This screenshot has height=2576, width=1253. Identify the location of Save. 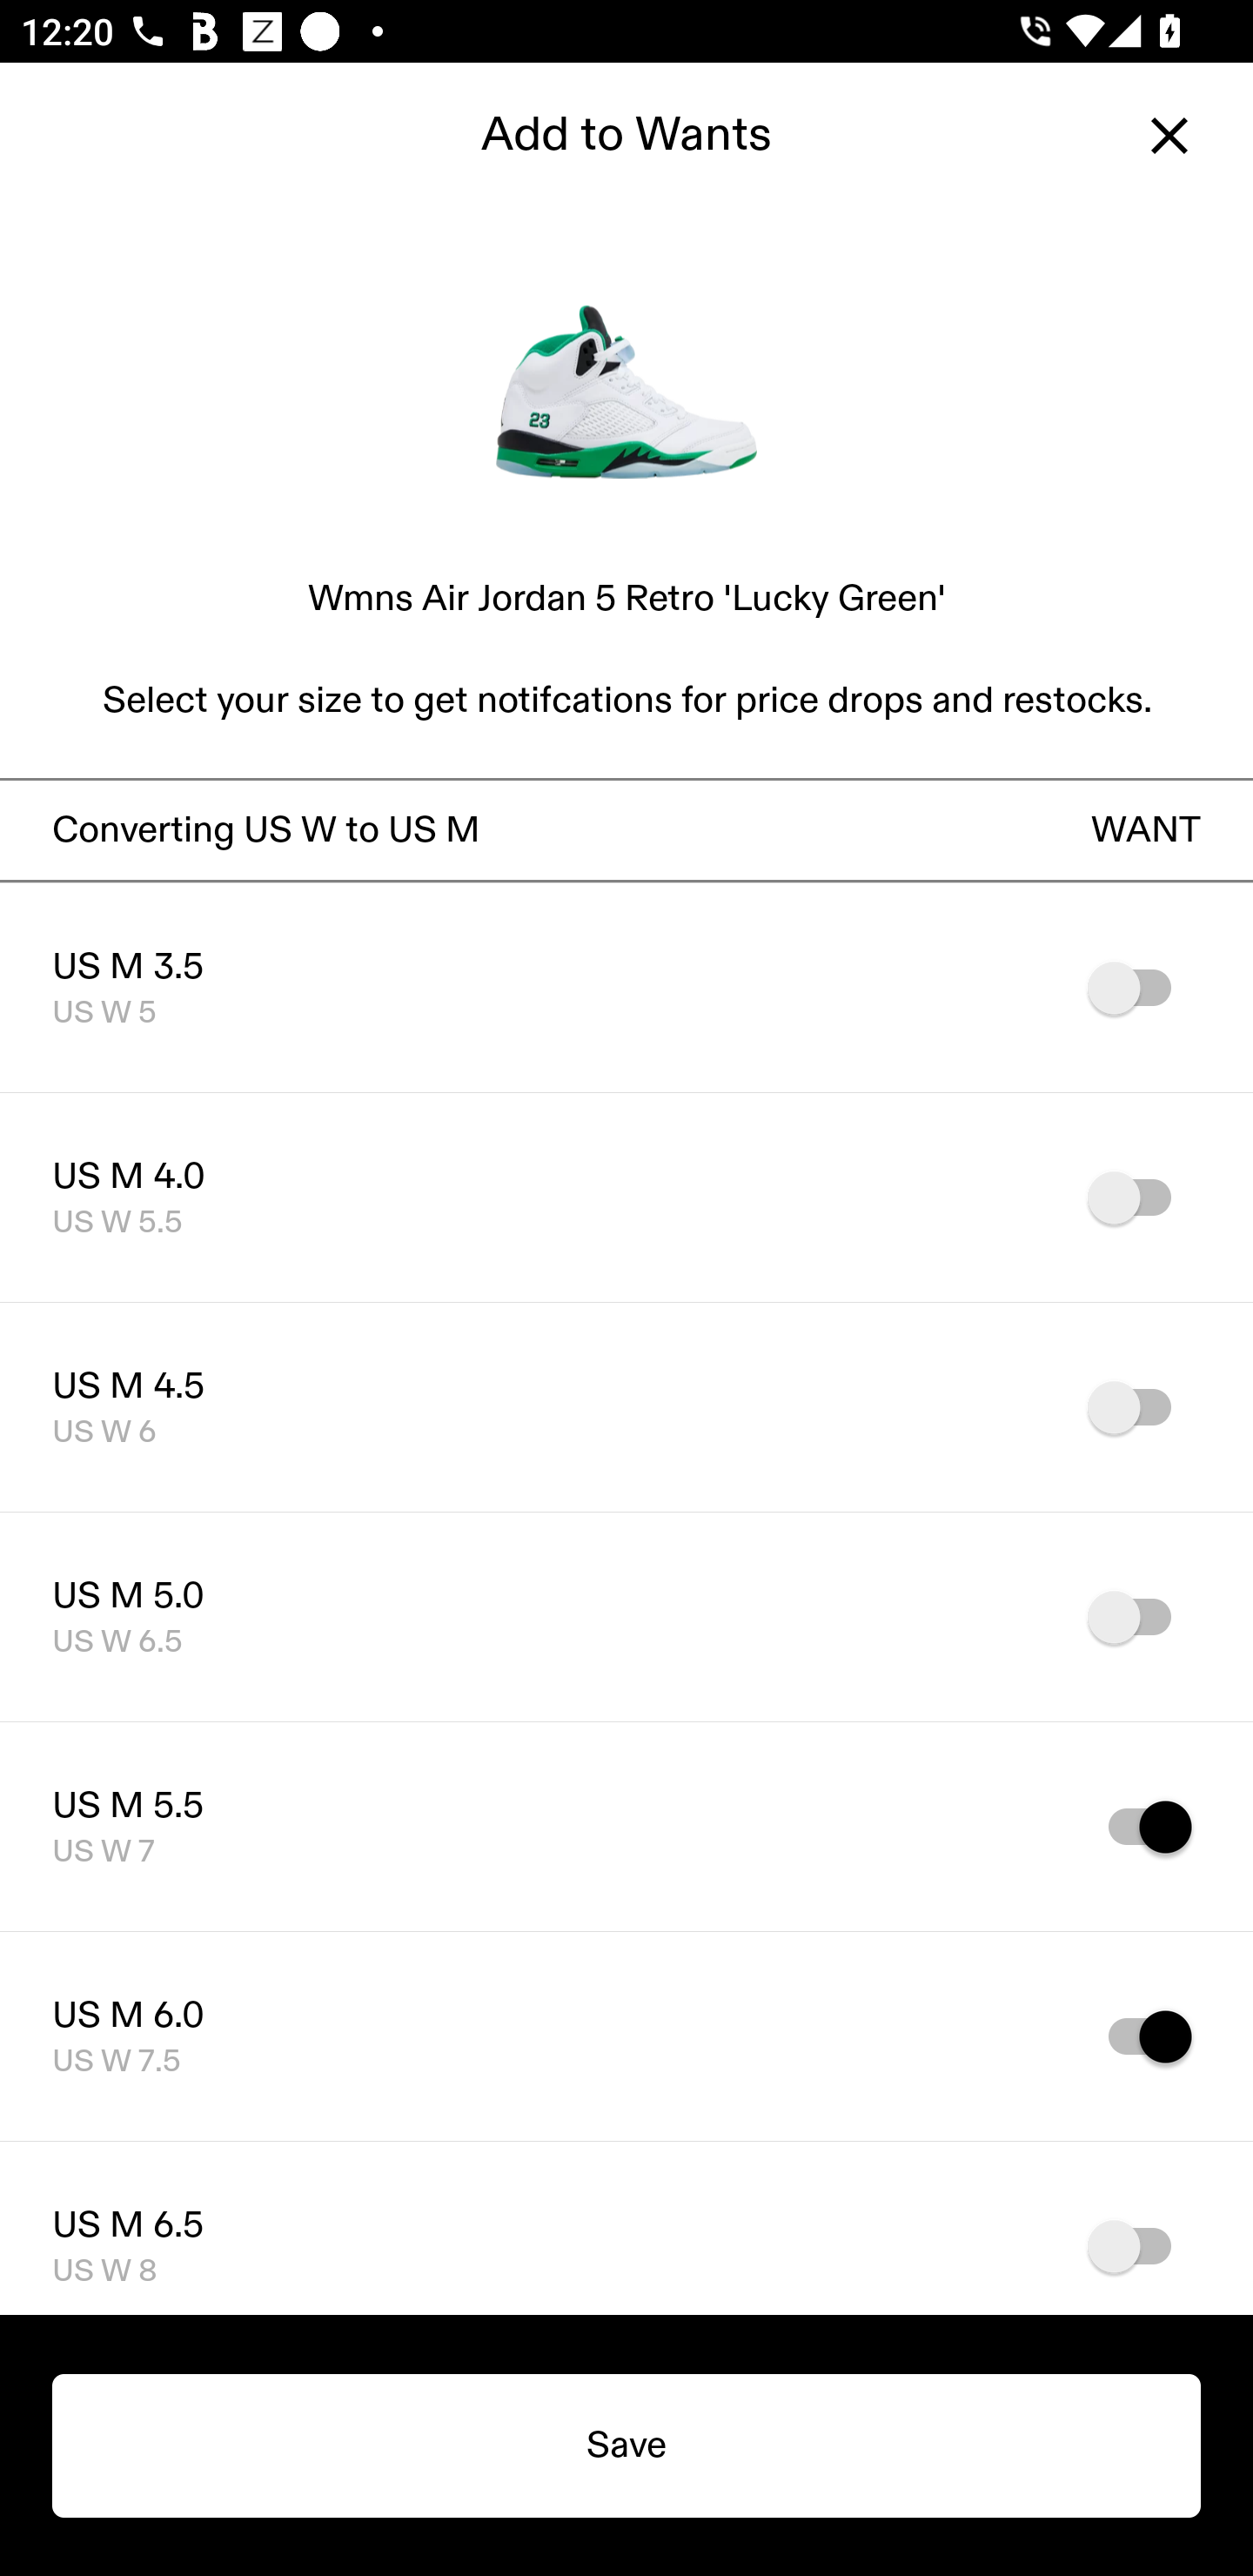
(626, 2445).